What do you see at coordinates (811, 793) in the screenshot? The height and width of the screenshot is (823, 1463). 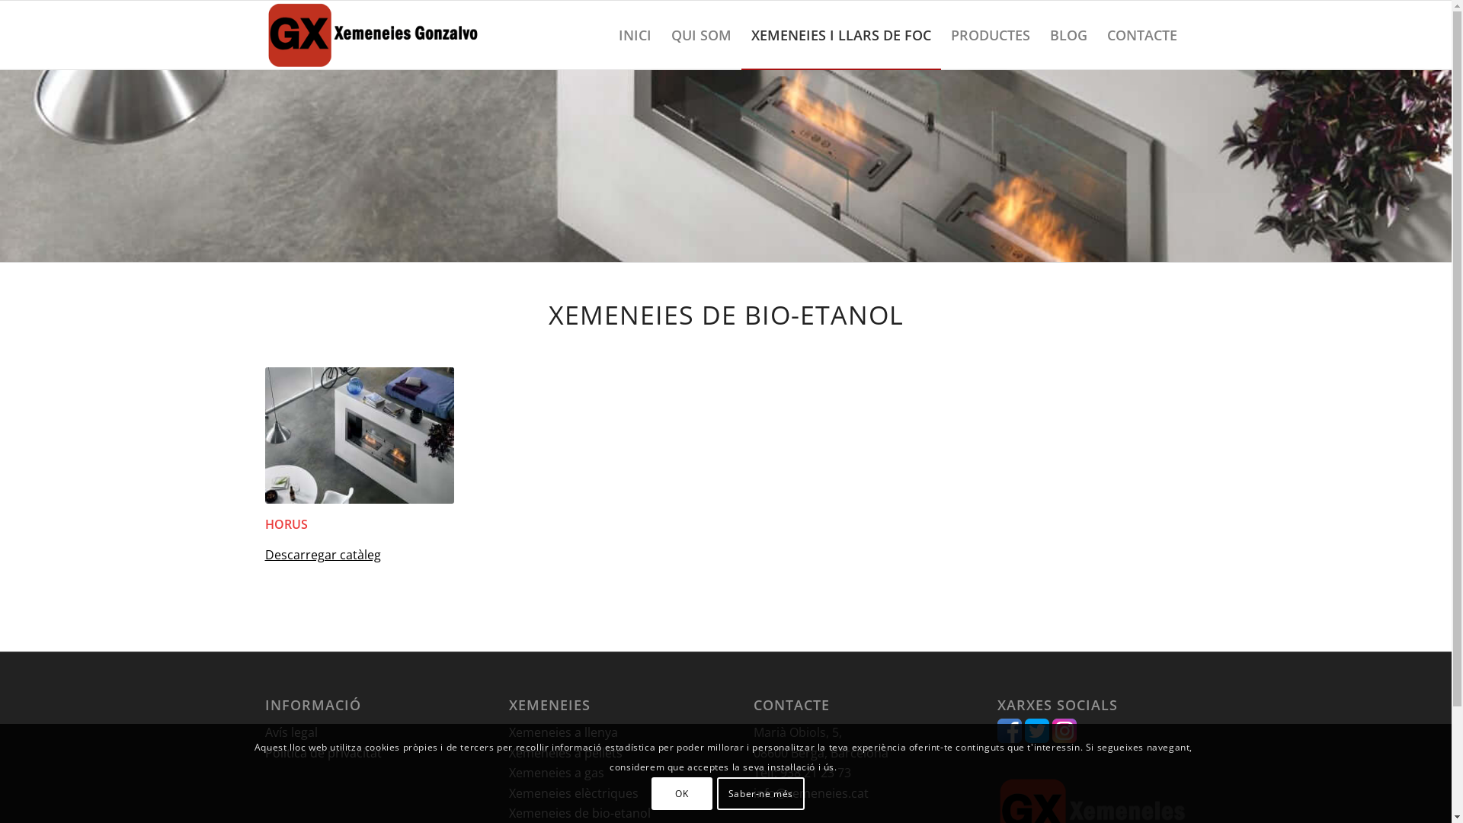 I see `info@xemeneies.cat` at bounding box center [811, 793].